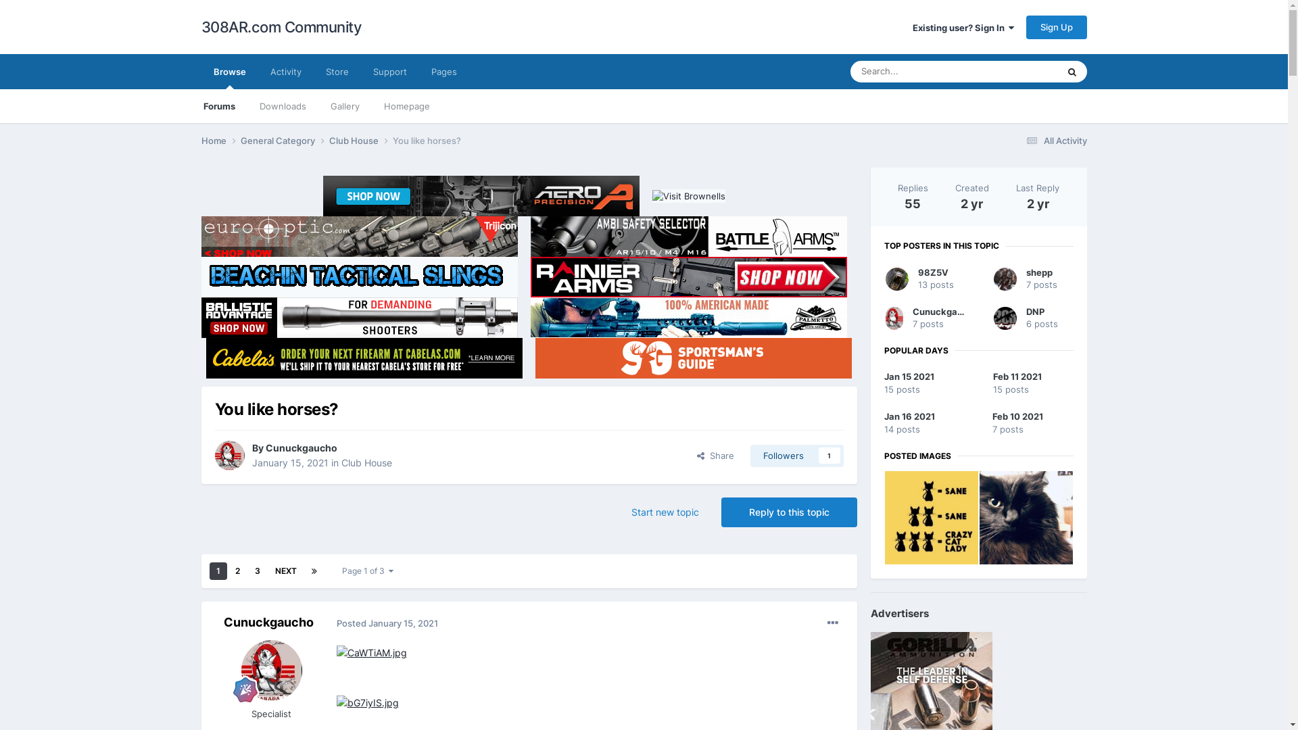 The width and height of the screenshot is (1298, 730). What do you see at coordinates (715, 456) in the screenshot?
I see ` Share` at bounding box center [715, 456].